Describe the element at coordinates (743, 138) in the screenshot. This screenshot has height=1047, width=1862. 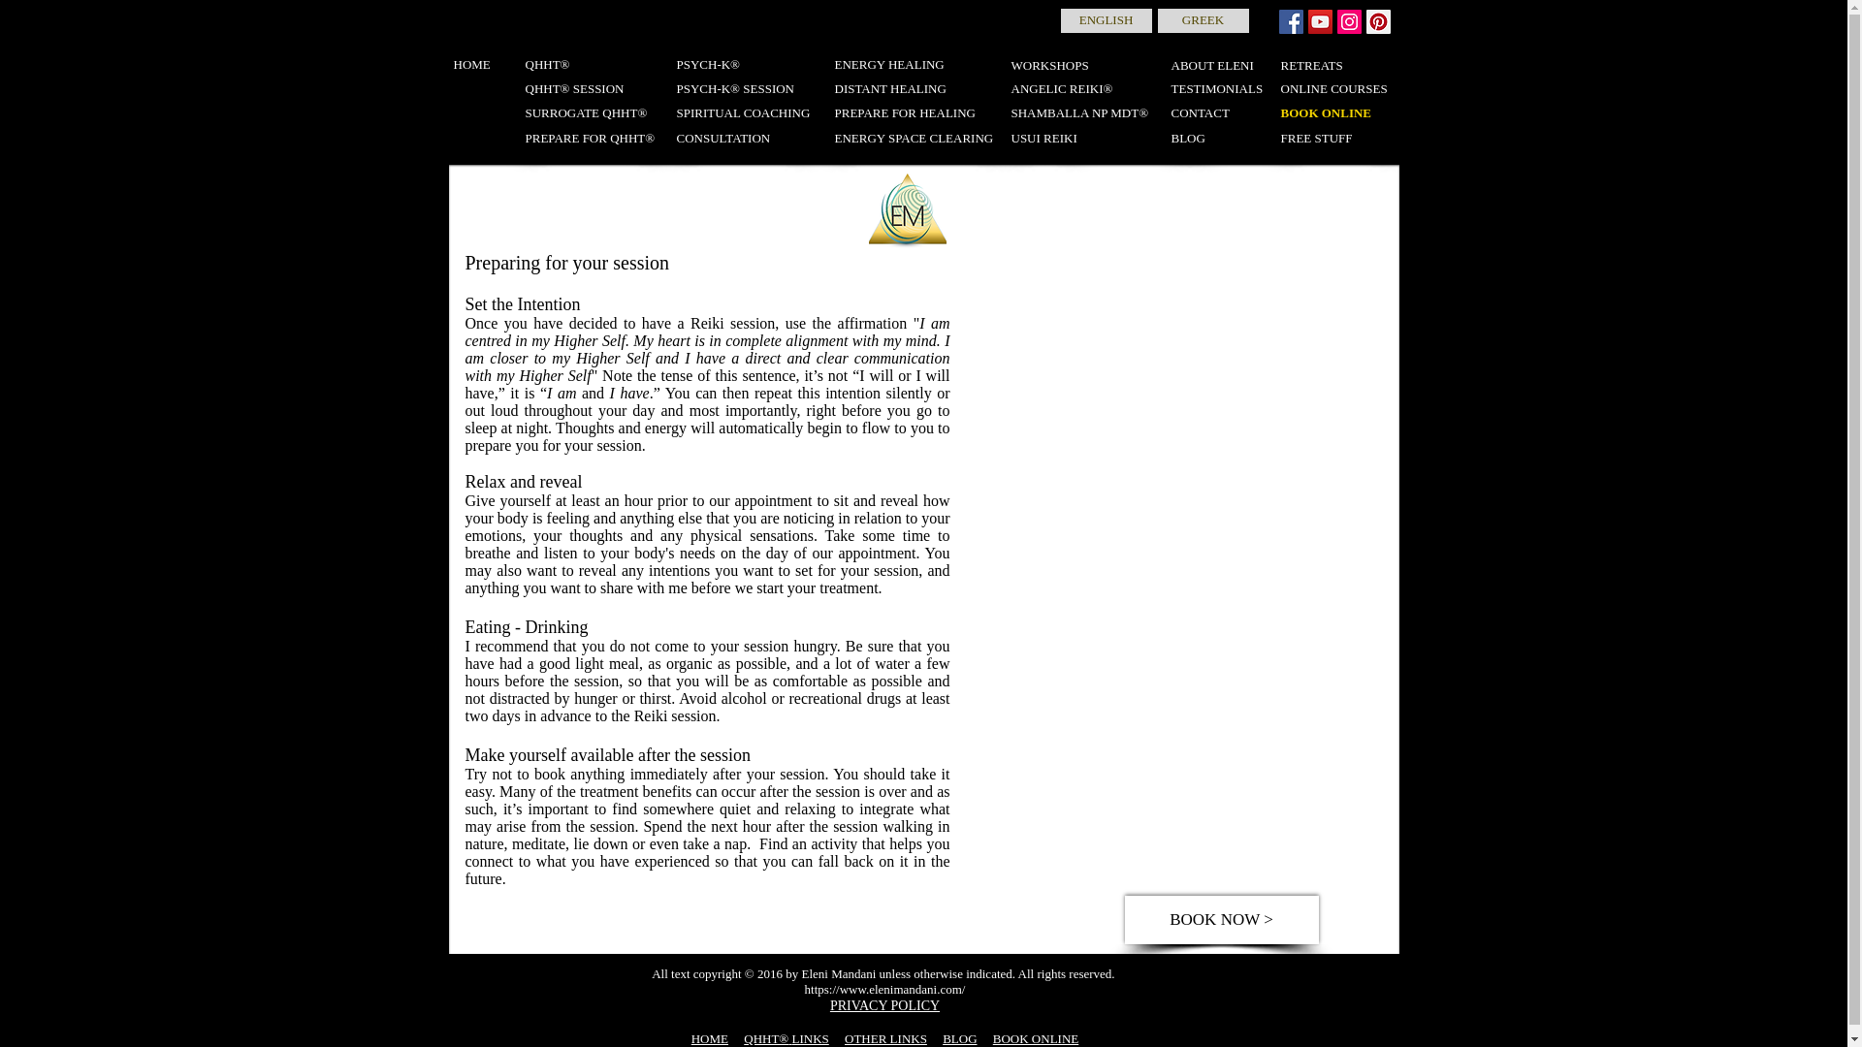
I see `CONSULTATION` at that location.